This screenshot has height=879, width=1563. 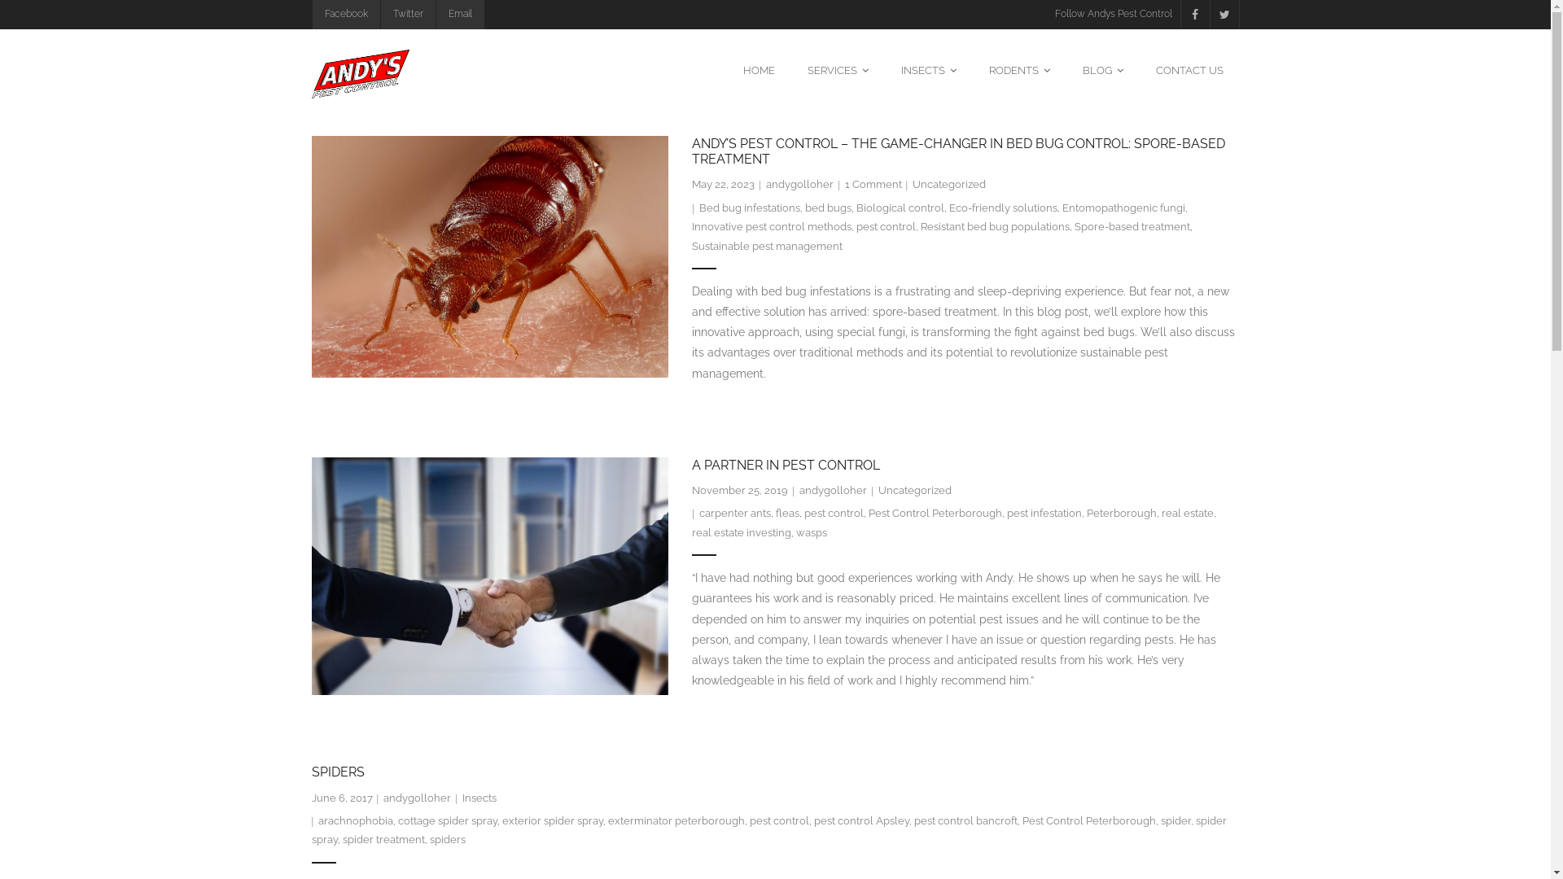 What do you see at coordinates (786, 466) in the screenshot?
I see `A PARTNER IN PEST CONTROL` at bounding box center [786, 466].